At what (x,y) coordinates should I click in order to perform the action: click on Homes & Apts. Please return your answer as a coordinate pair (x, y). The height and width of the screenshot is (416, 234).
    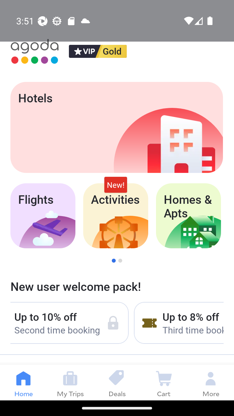
    Looking at the image, I should click on (188, 216).